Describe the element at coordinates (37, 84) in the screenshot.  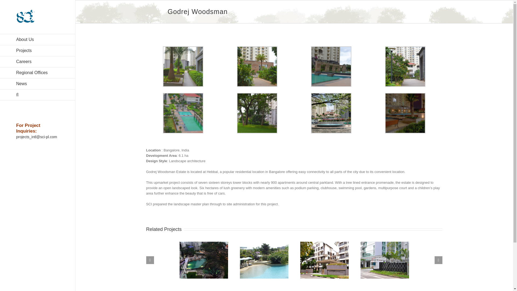
I see `News` at that location.